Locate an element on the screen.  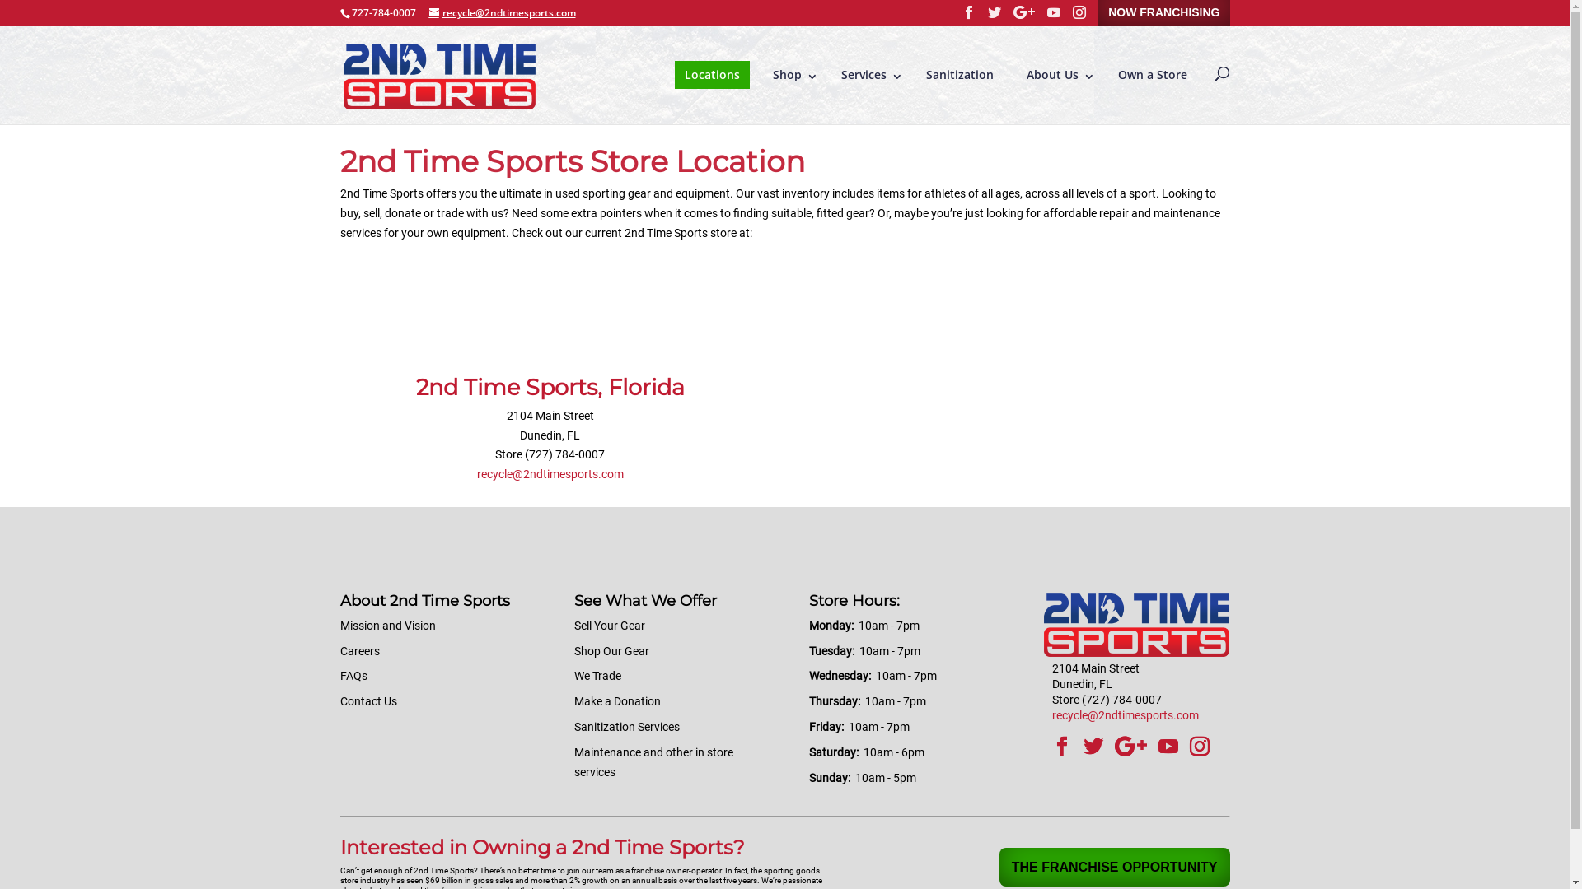
recycle@2ndtimesports.com is located at coordinates (550, 474).